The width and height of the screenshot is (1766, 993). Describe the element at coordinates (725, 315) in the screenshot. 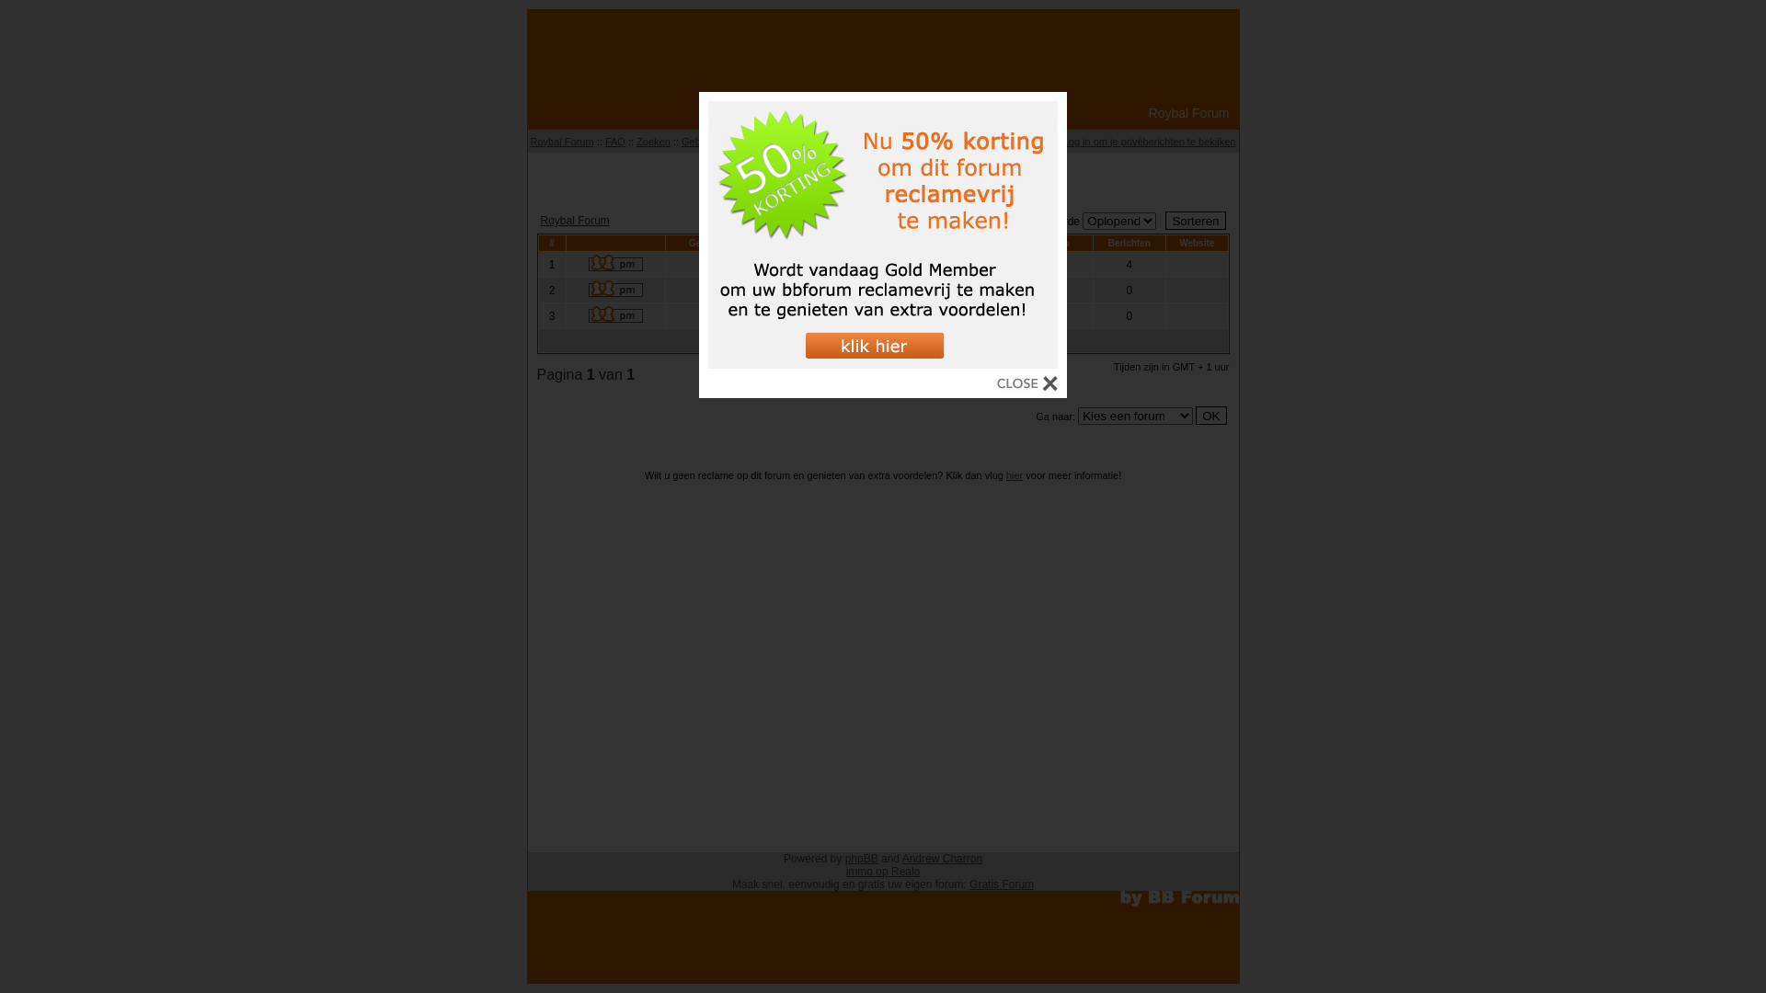

I see `Fopt` at that location.